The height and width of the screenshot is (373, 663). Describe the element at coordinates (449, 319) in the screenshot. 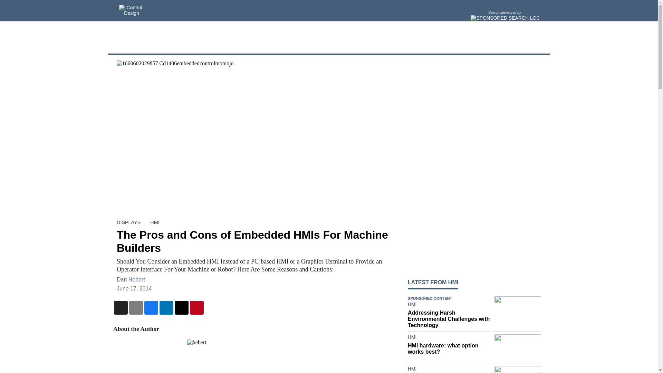

I see `Addressing Harsh Environmental Challenges with Technology` at that location.